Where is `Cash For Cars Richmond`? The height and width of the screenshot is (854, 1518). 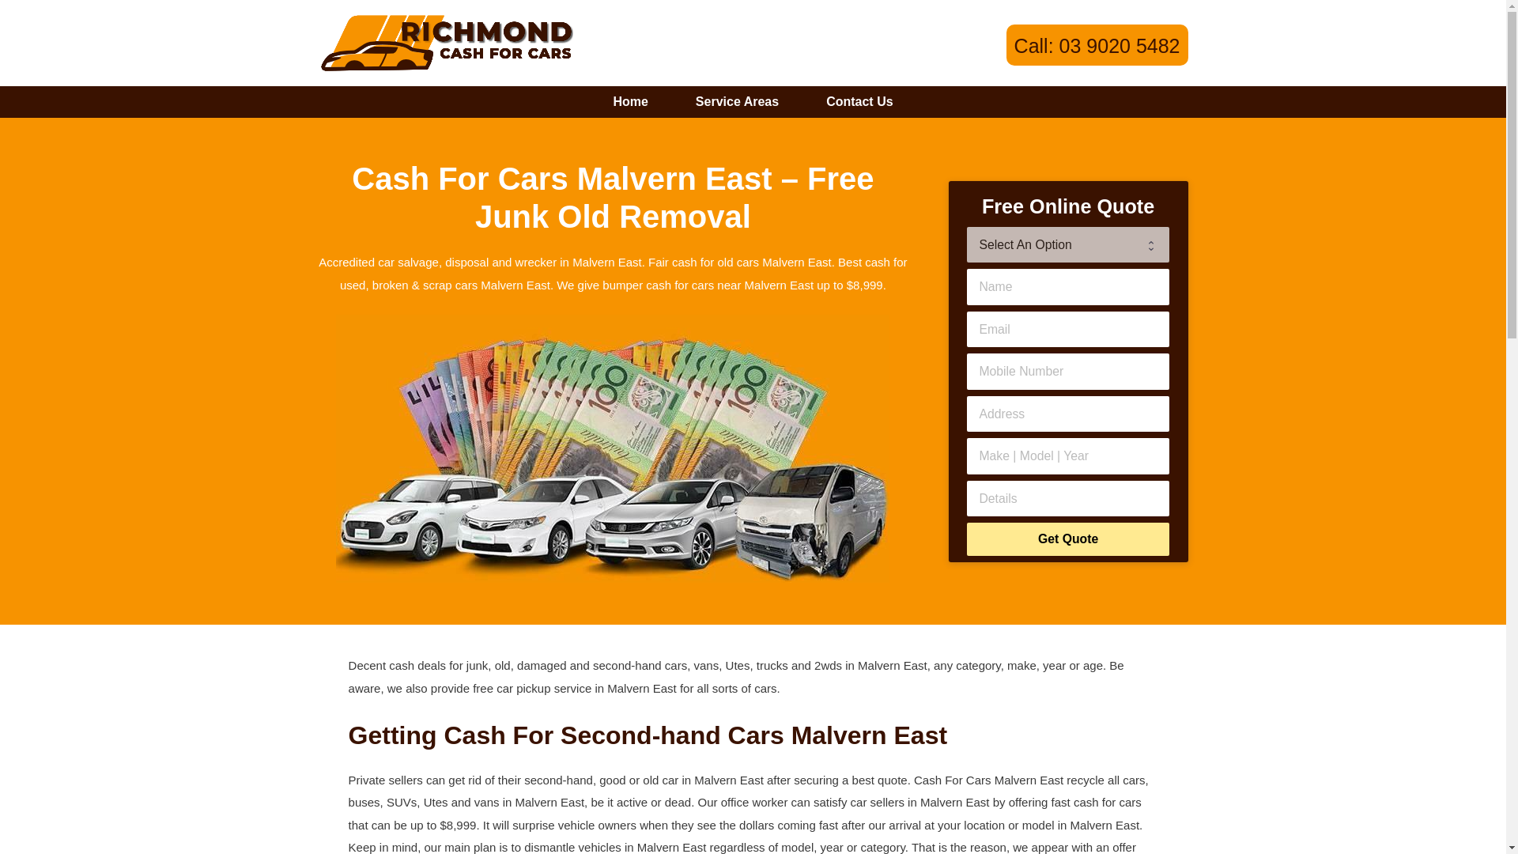
Cash For Cars Richmond is located at coordinates (445, 43).